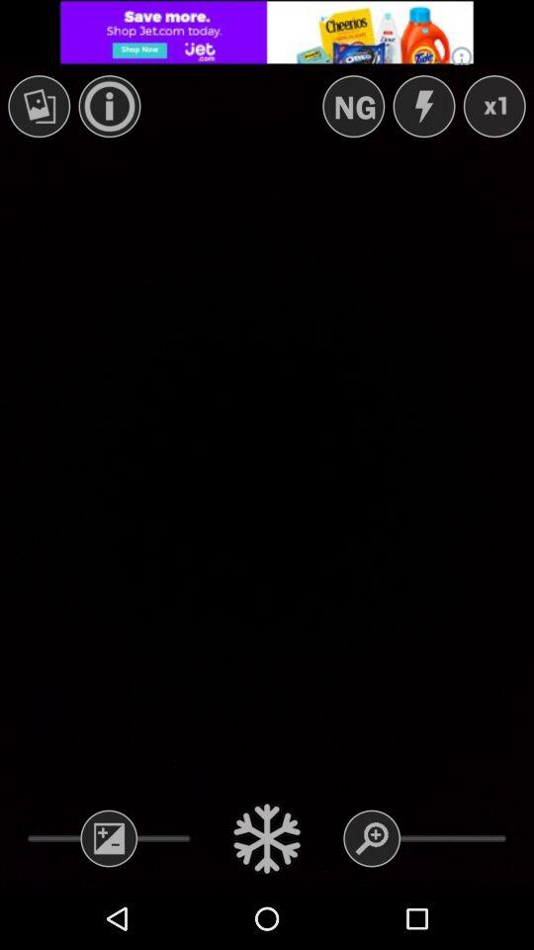 The width and height of the screenshot is (534, 950). I want to click on menu, so click(267, 838).